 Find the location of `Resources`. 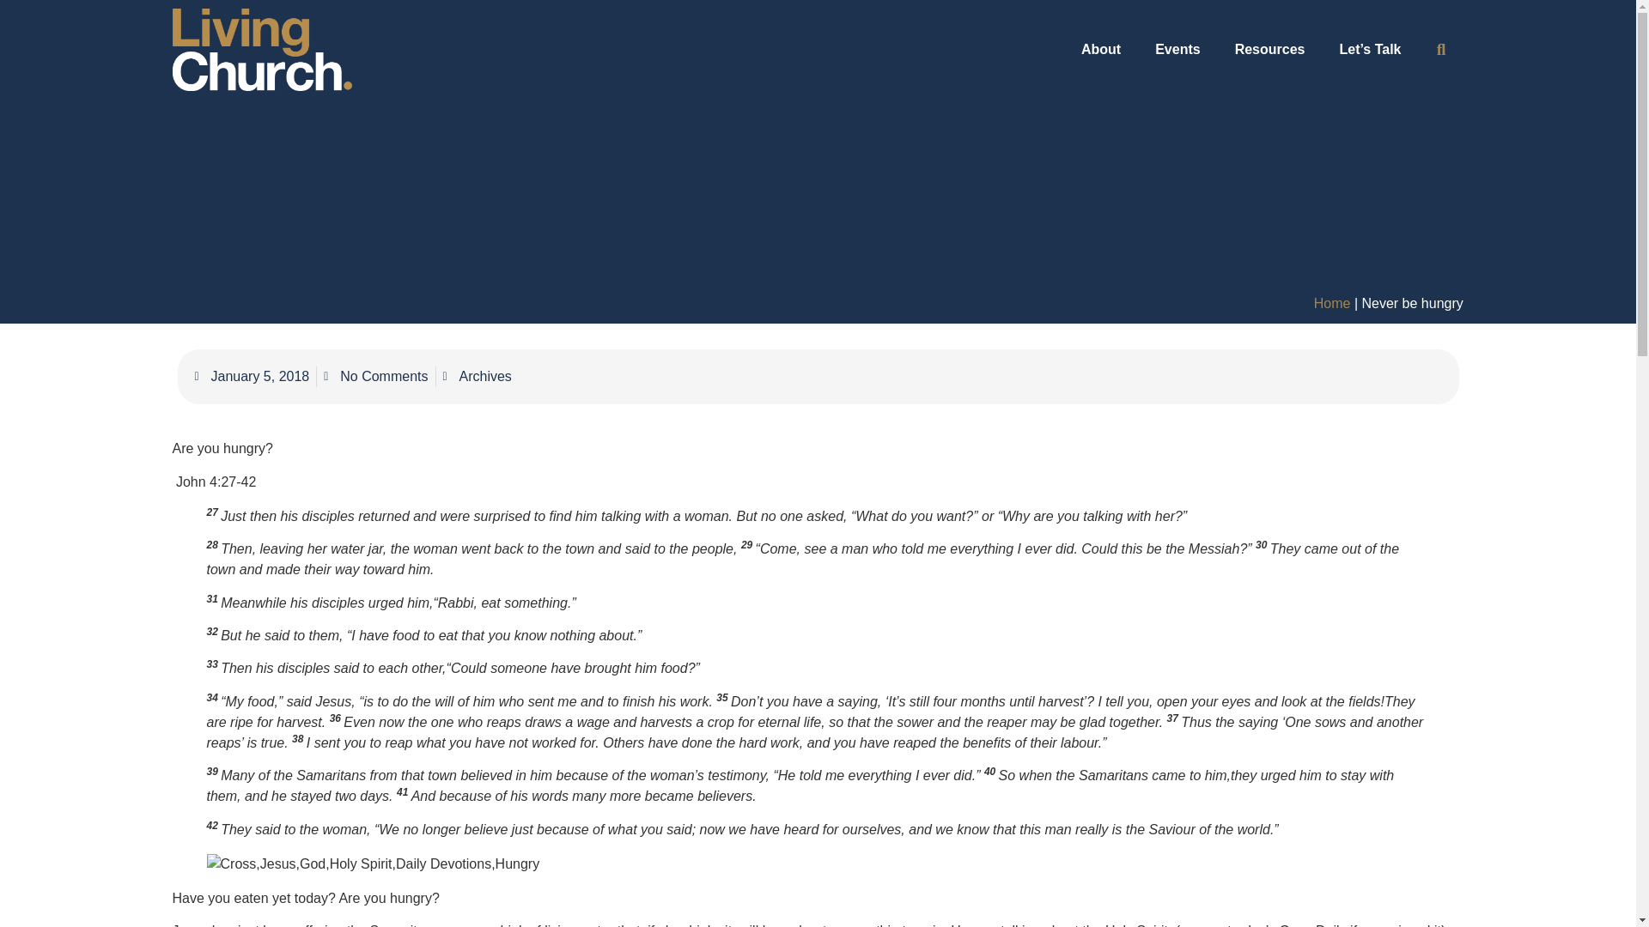

Resources is located at coordinates (1269, 50).